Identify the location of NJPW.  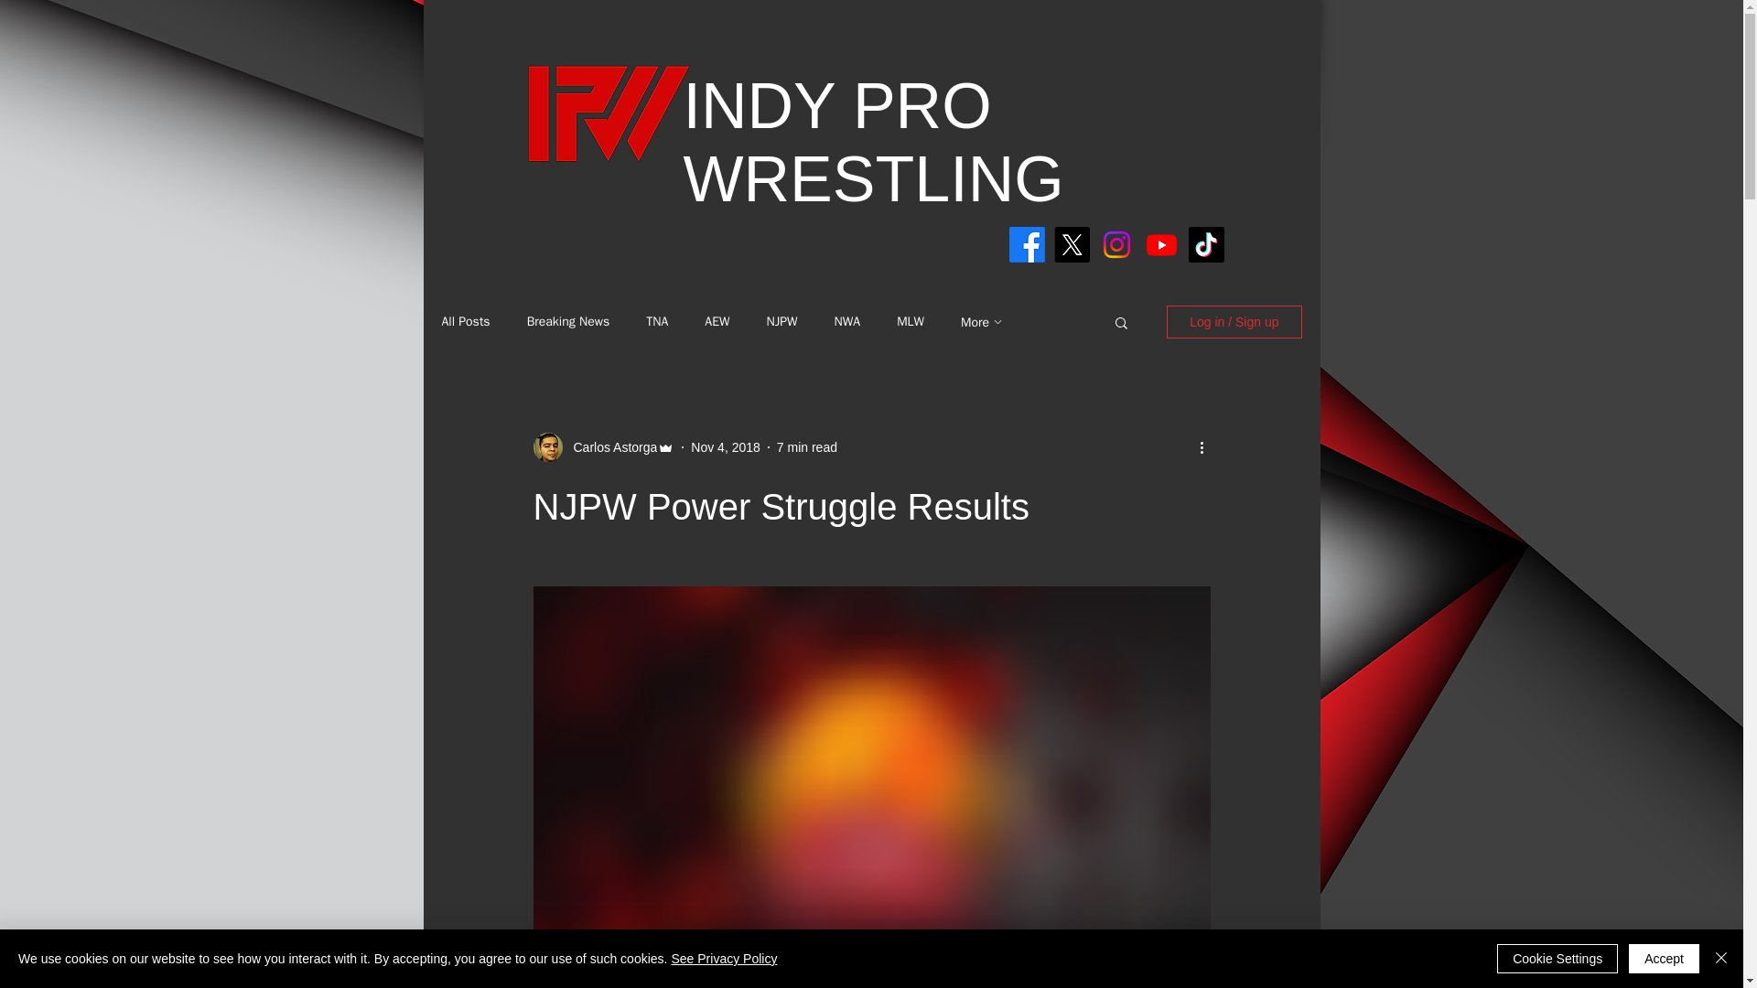
(781, 322).